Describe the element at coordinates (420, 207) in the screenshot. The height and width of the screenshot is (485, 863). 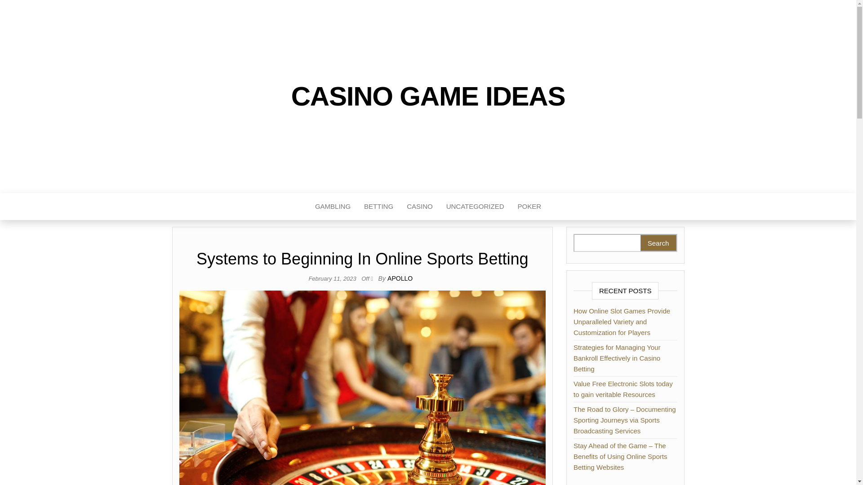
I see `Casino` at that location.